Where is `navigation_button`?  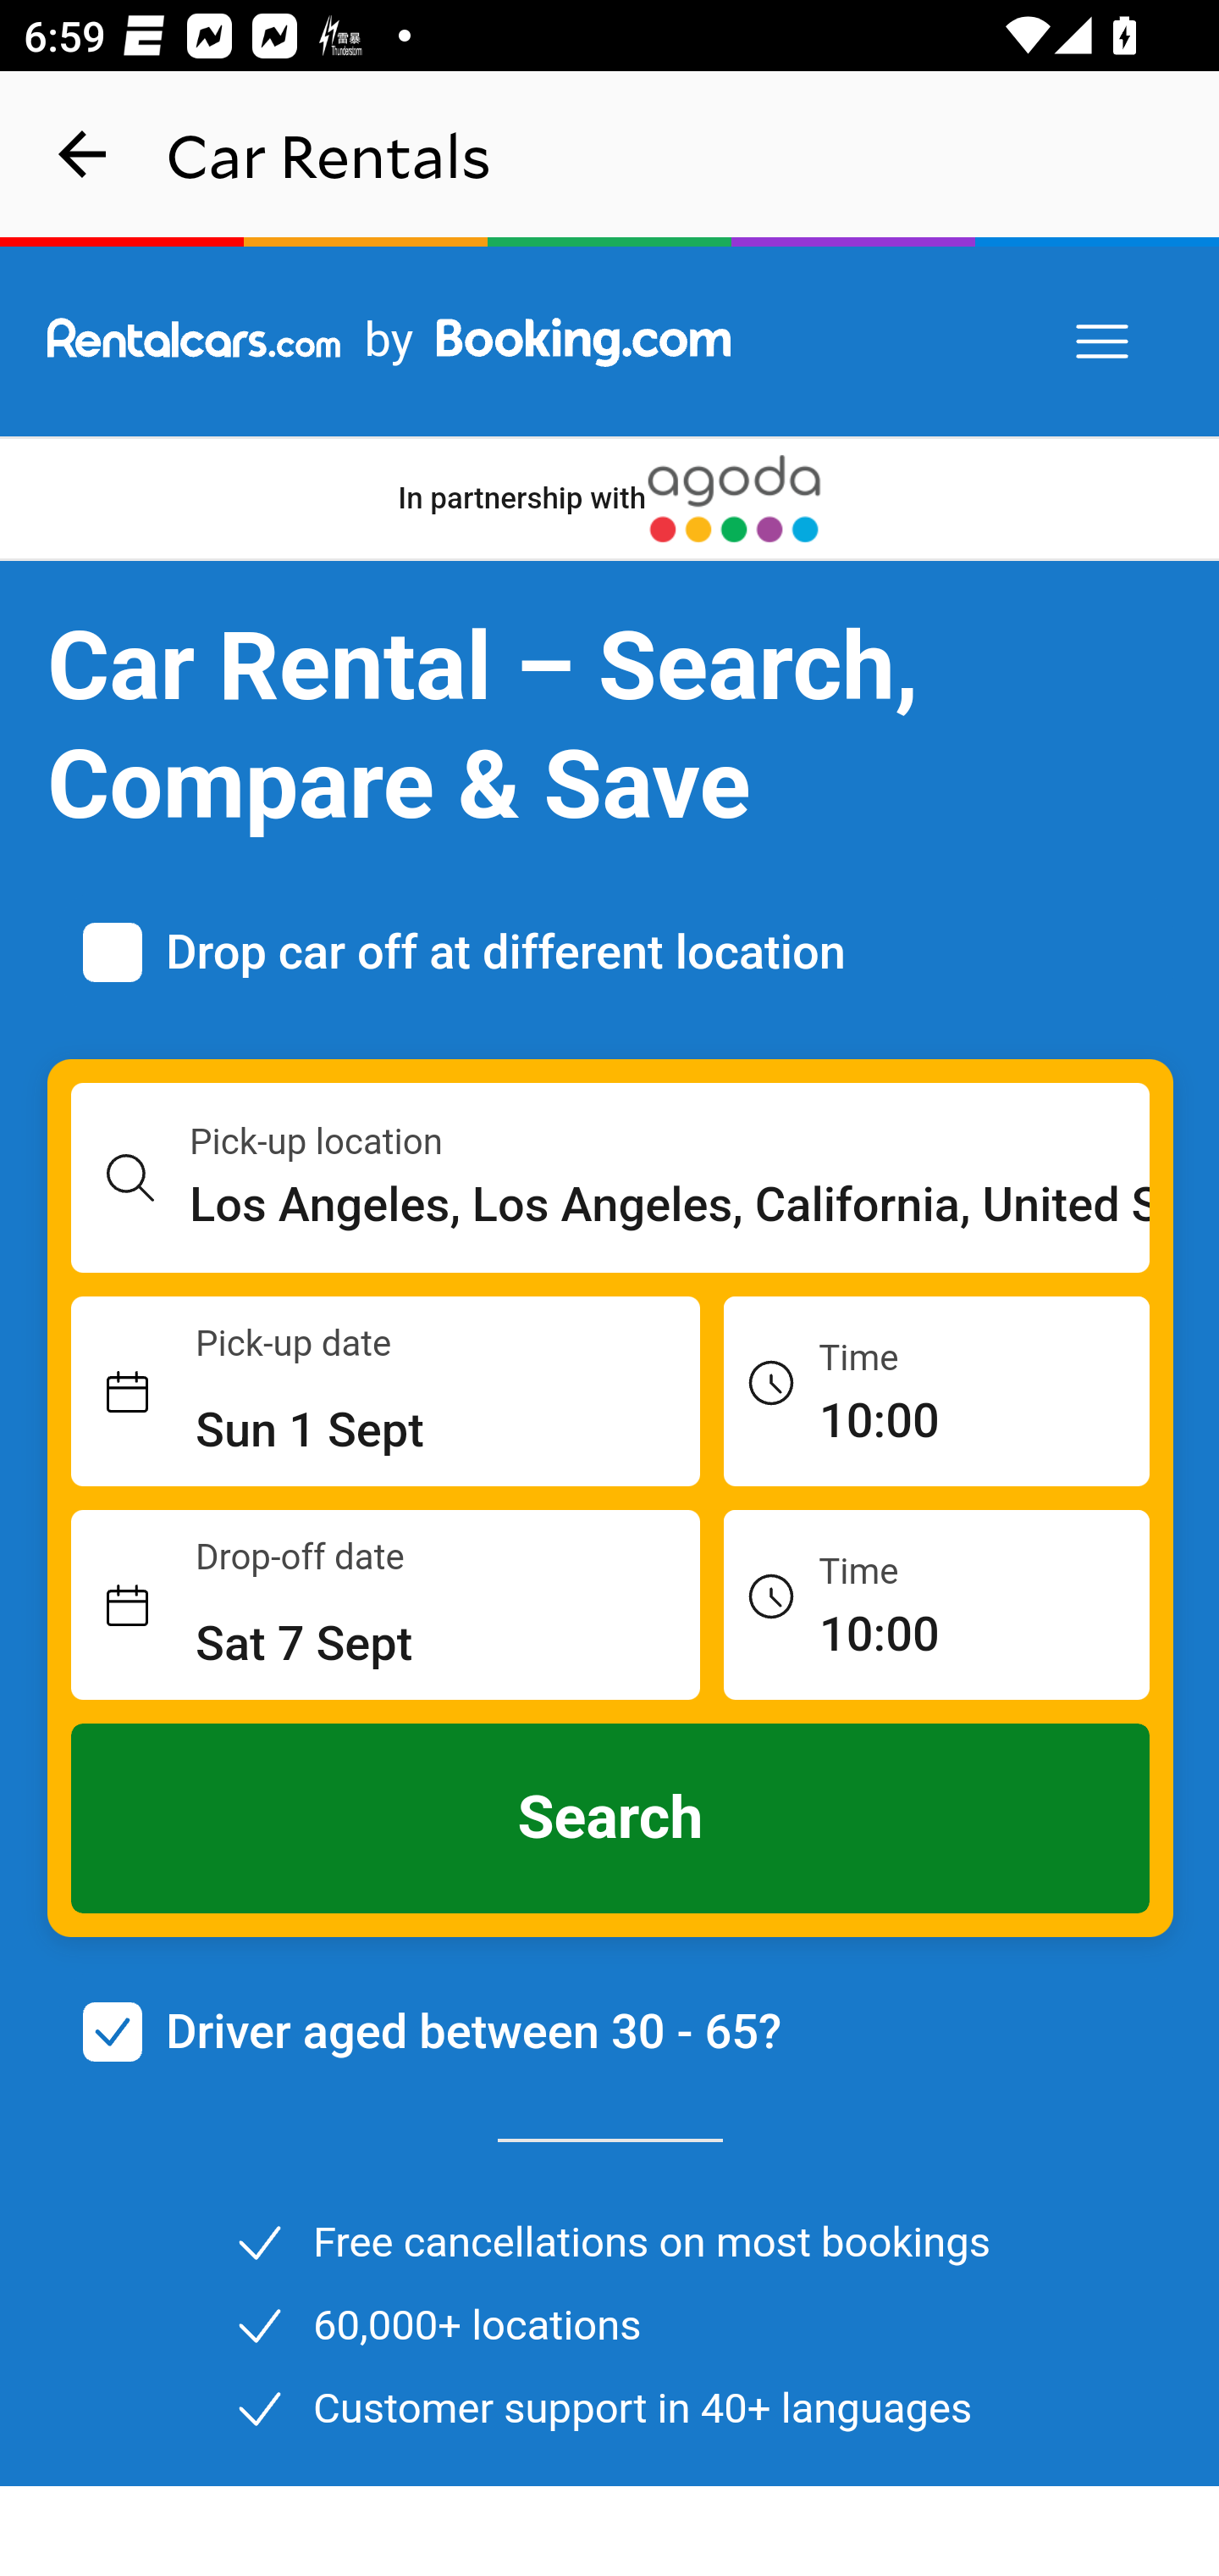
navigation_button is located at coordinates (83, 154).